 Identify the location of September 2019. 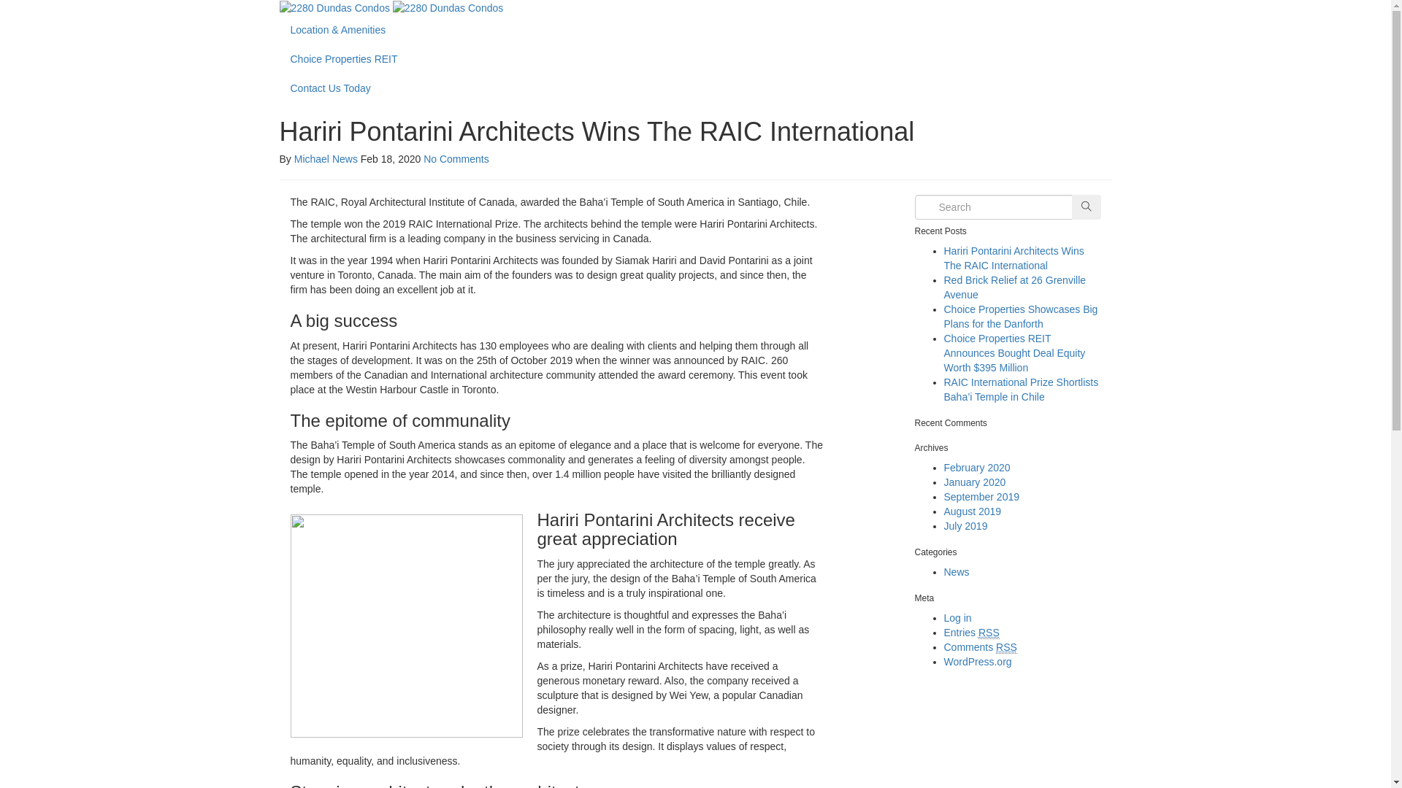
(981, 497).